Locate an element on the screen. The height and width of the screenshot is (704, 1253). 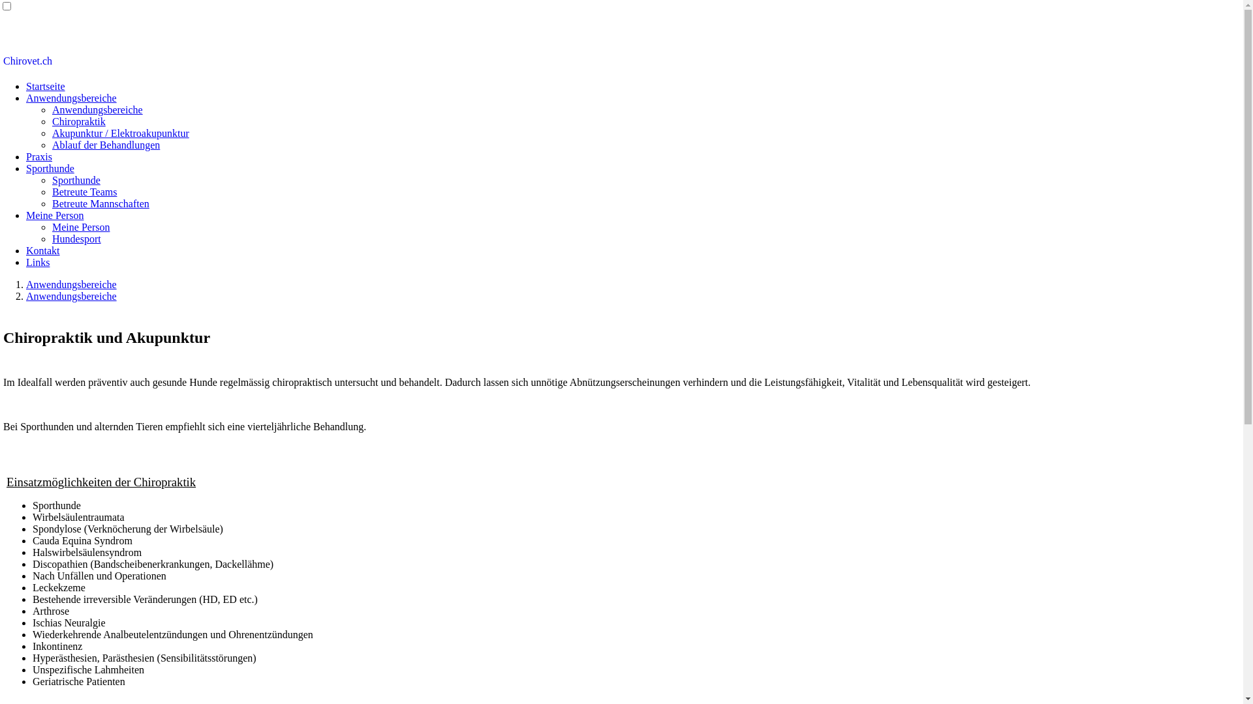
Anwendungsbereiche is located at coordinates (72, 284).